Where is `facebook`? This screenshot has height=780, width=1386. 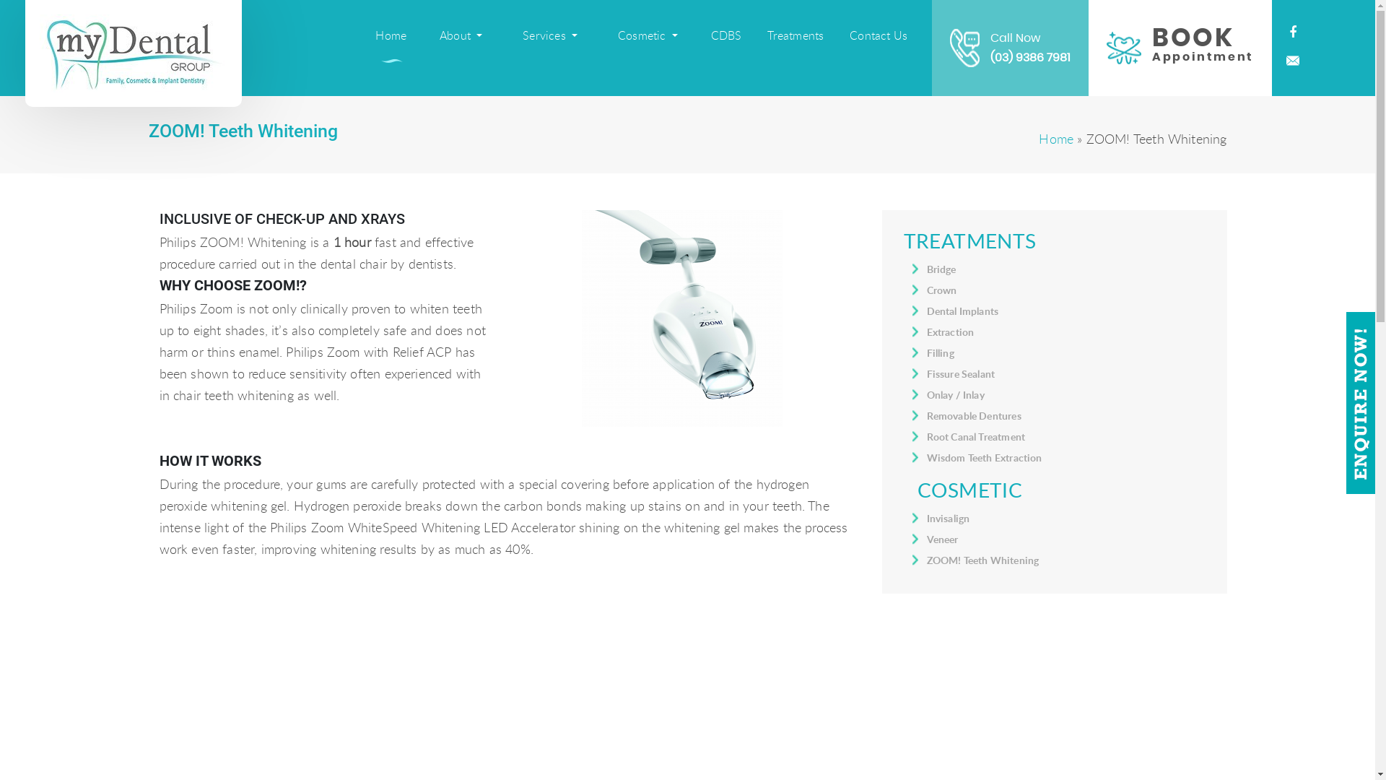
facebook is located at coordinates (1293, 33).